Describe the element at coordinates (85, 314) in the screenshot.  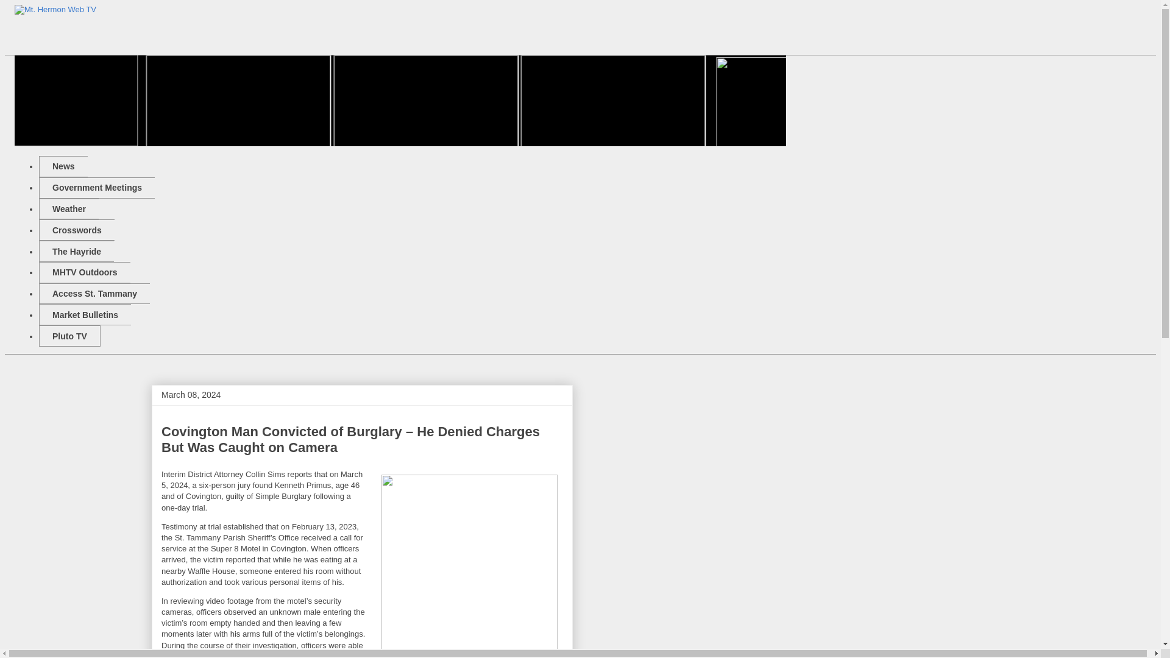
I see `Market Bulletins` at that location.